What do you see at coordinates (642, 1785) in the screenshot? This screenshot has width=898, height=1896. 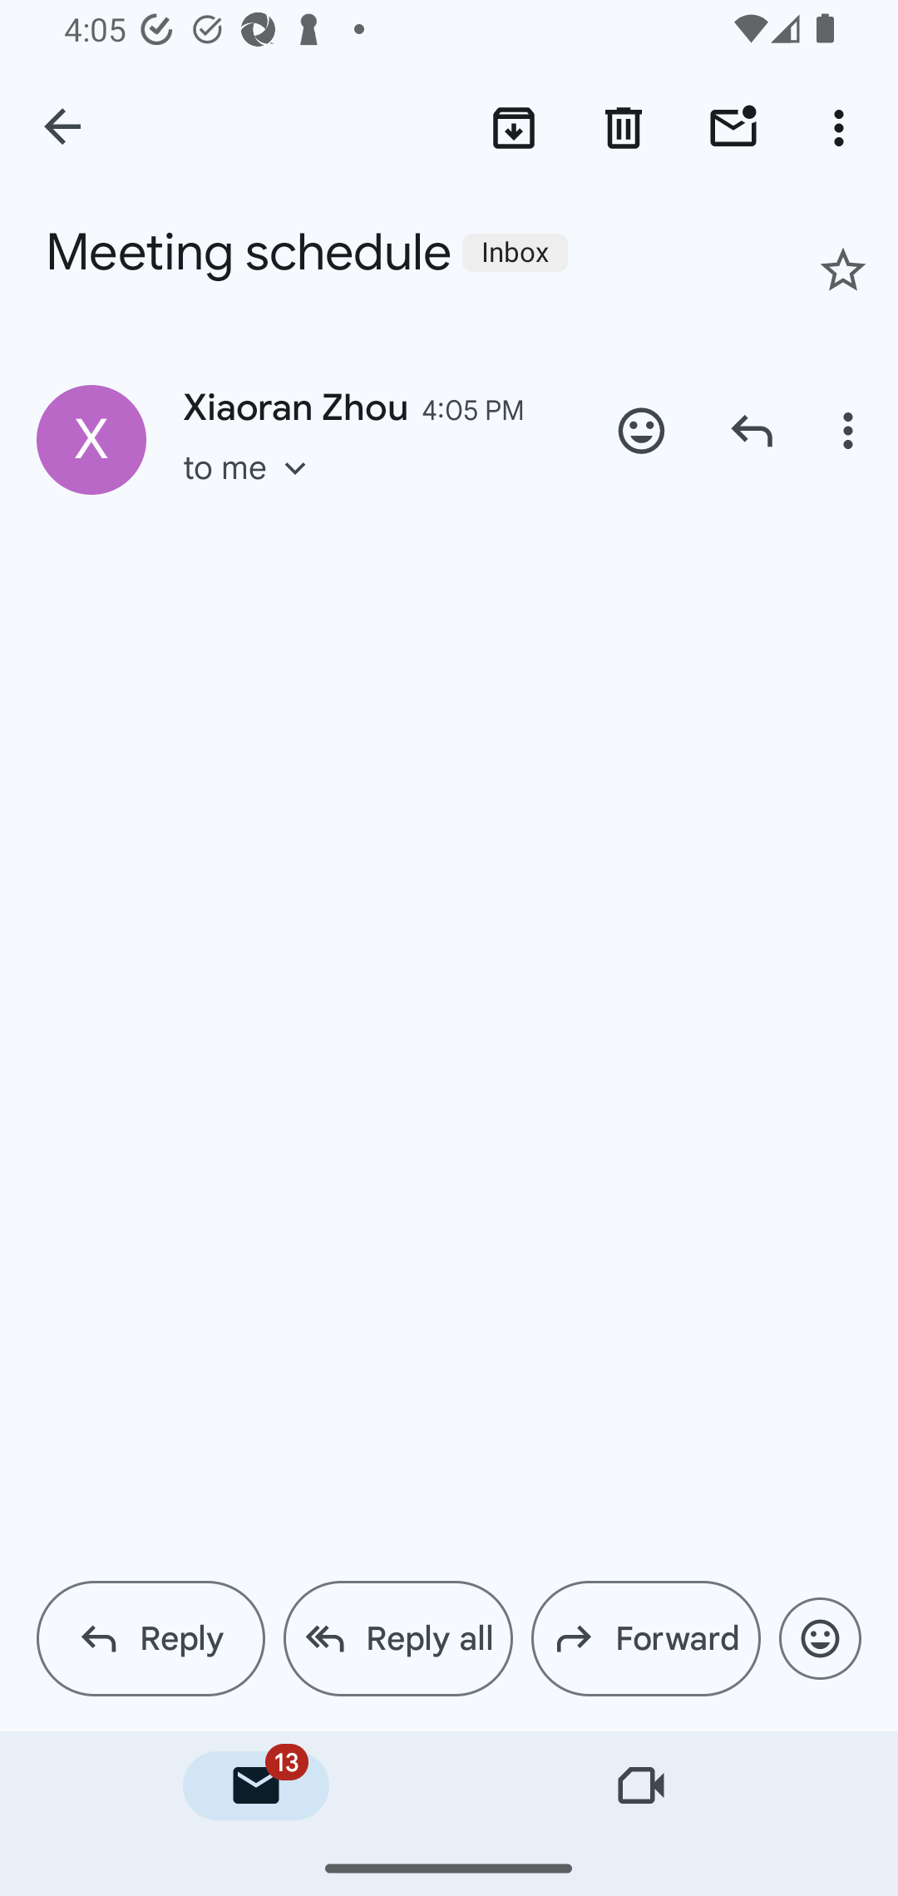 I see `Meet` at bounding box center [642, 1785].